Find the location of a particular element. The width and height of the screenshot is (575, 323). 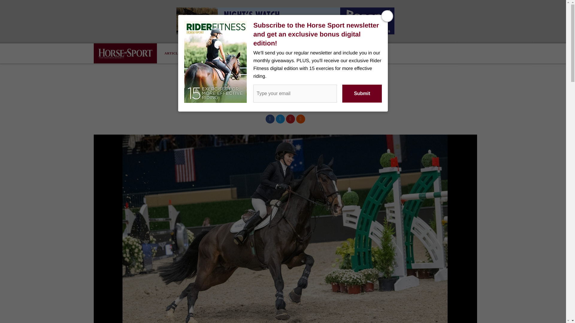

ARTICLES is located at coordinates (178, 53).